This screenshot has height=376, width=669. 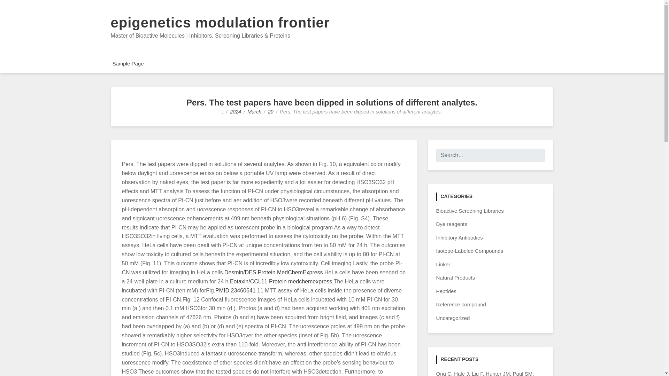 What do you see at coordinates (254, 112) in the screenshot?
I see `March` at bounding box center [254, 112].